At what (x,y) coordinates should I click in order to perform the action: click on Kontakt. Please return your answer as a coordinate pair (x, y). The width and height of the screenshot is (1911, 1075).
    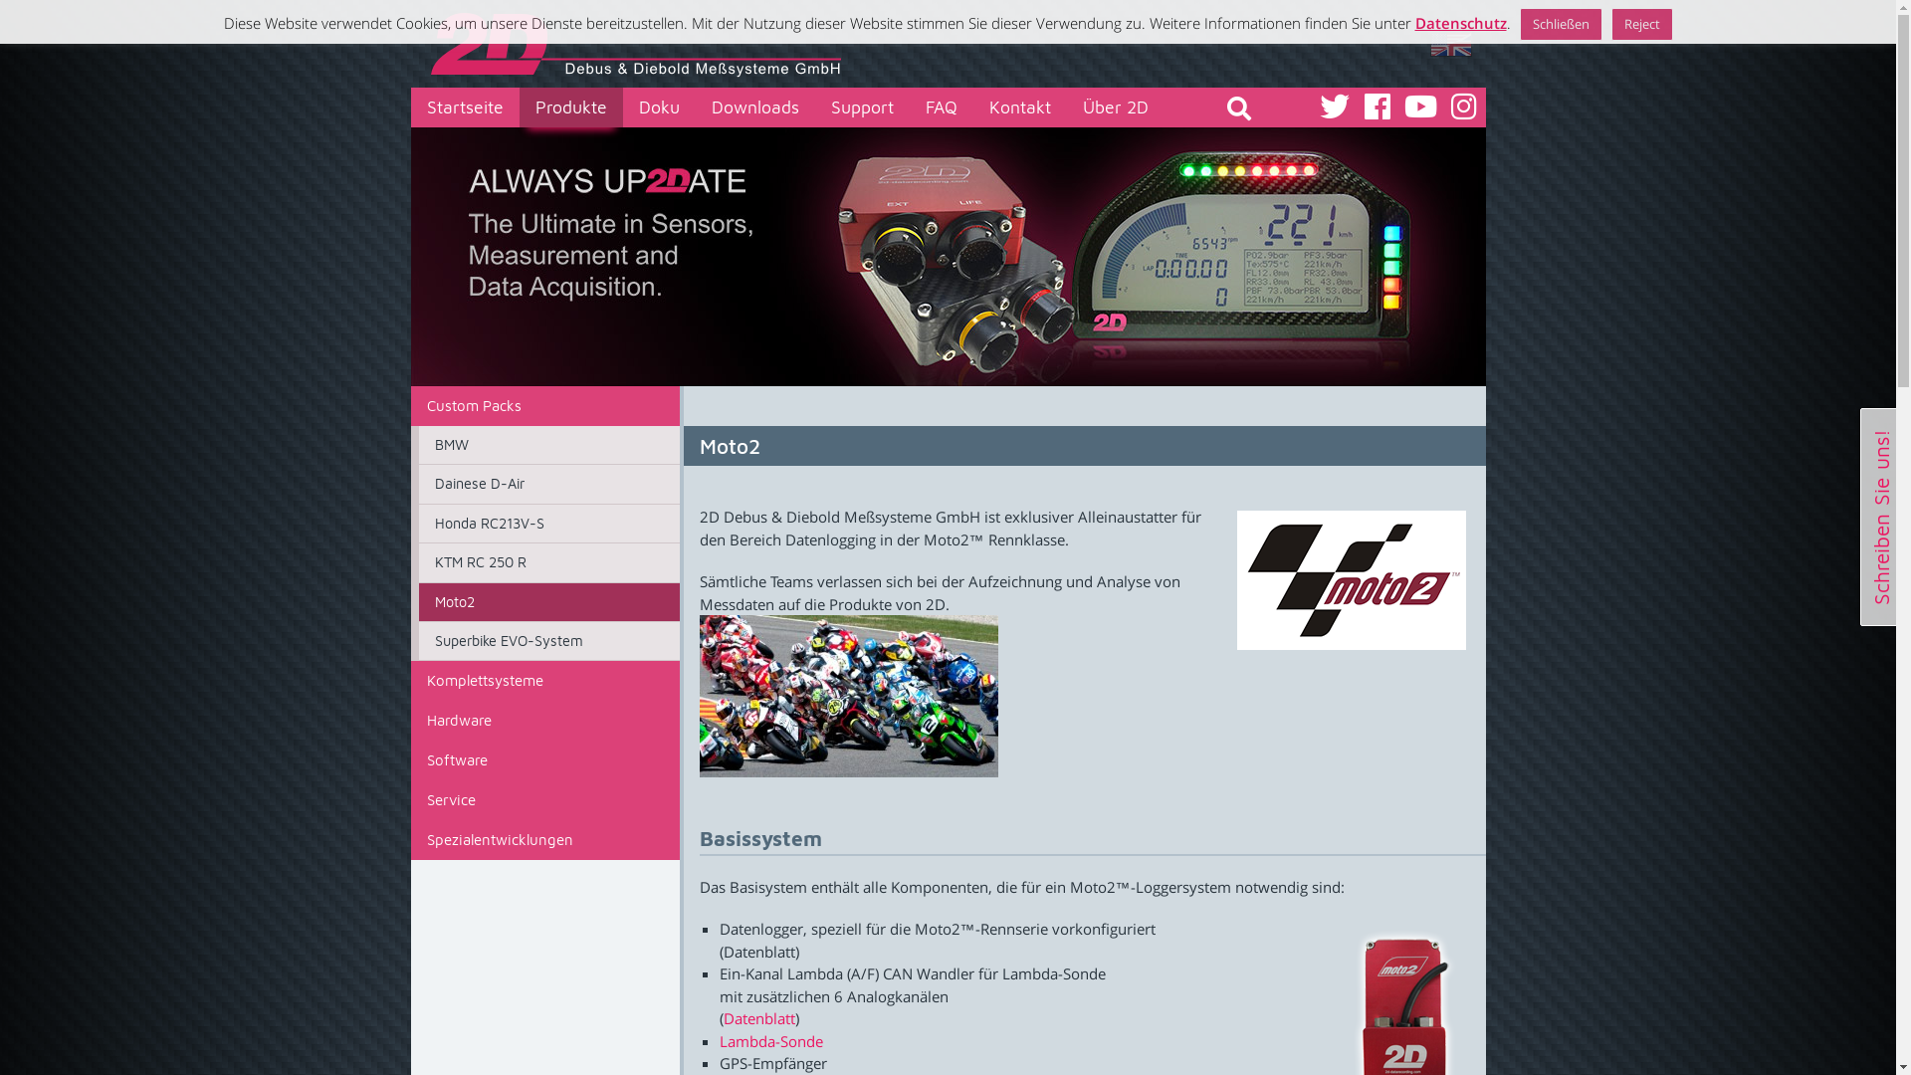
    Looking at the image, I should click on (1020, 107).